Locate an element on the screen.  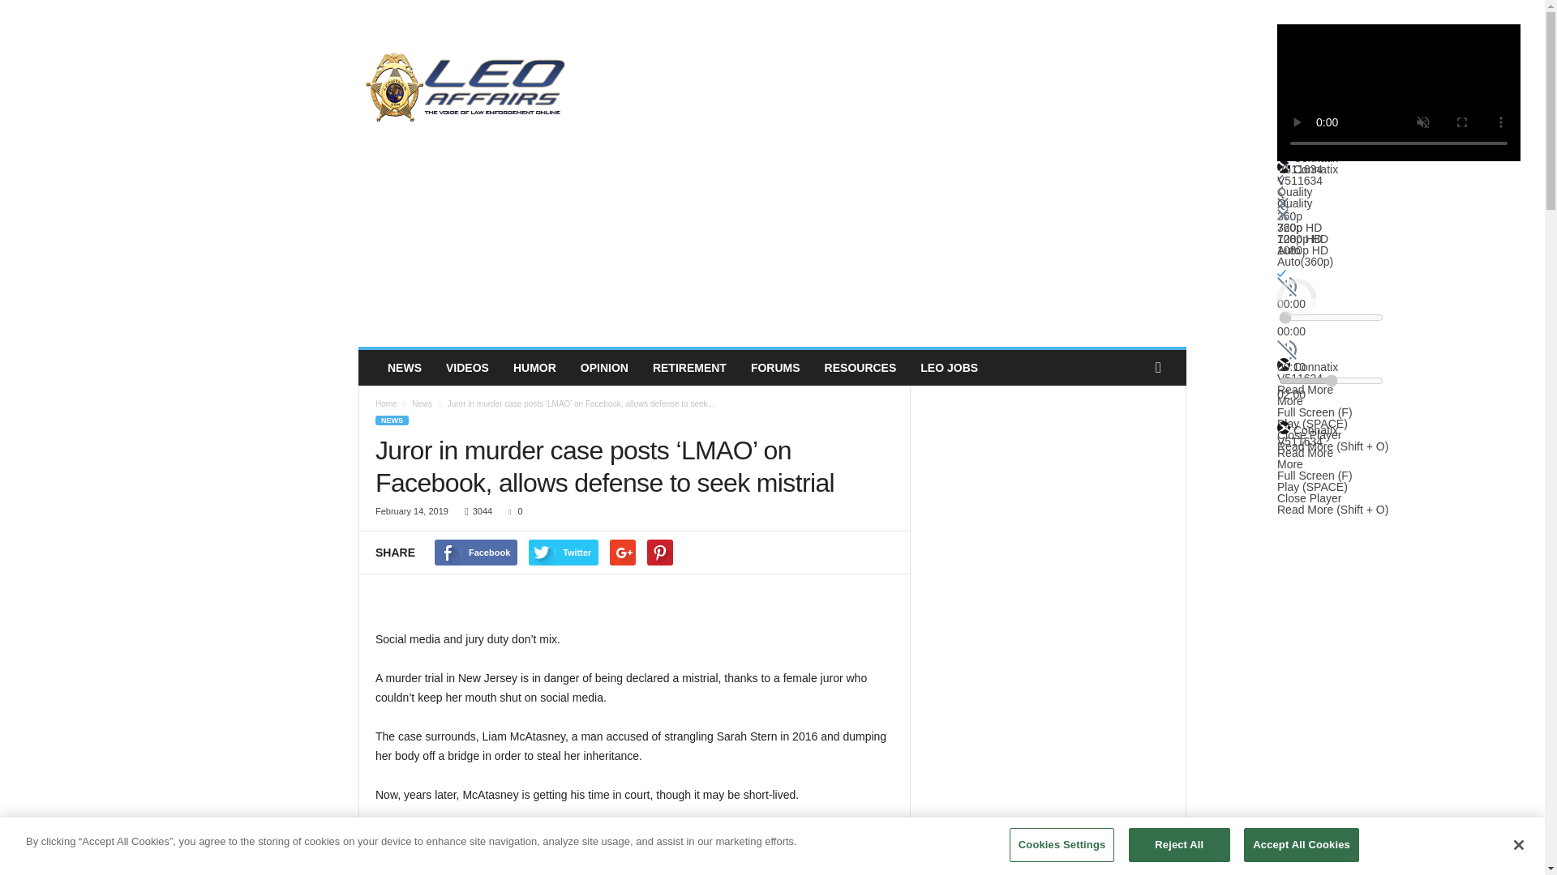
LeoAffairs is located at coordinates (469, 86).